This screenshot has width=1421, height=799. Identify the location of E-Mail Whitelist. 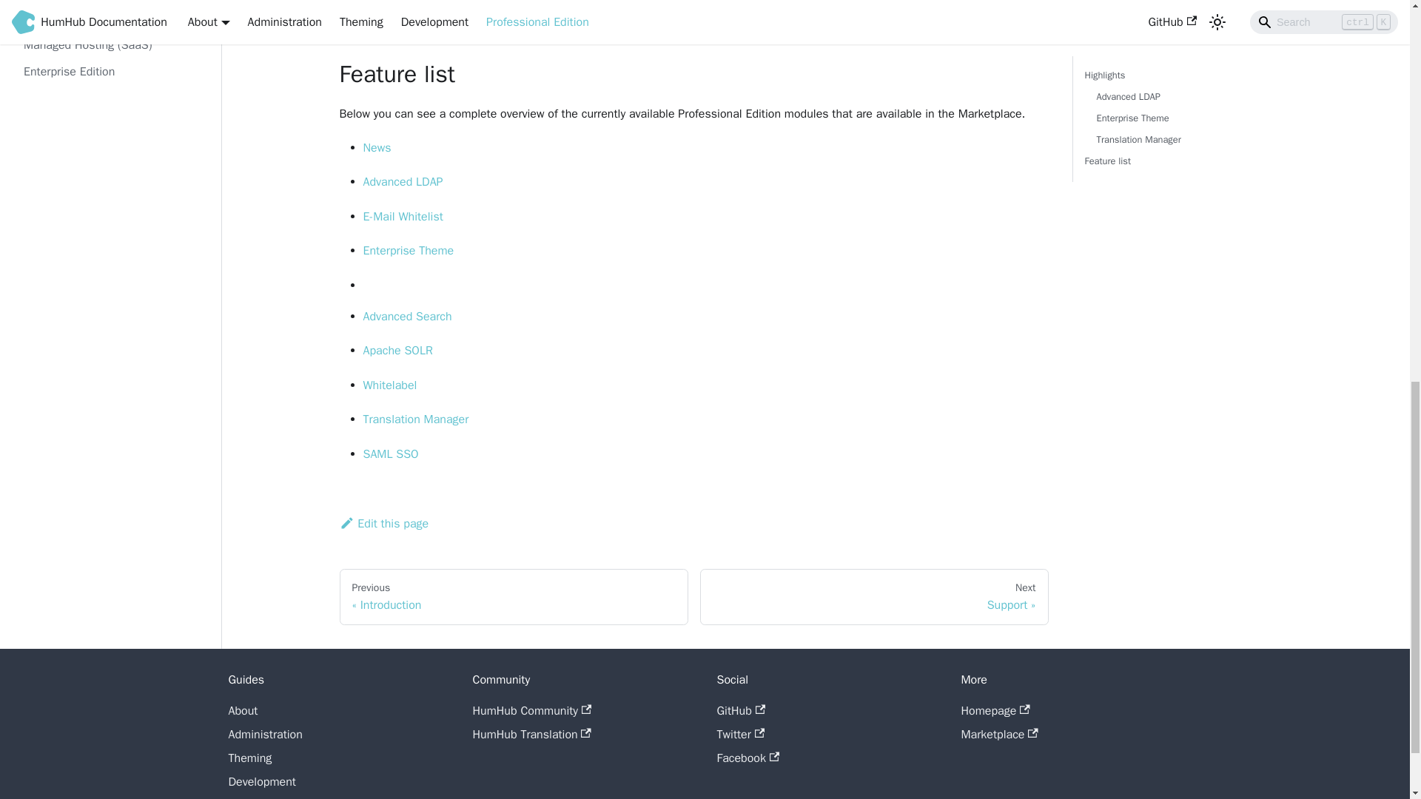
(402, 216).